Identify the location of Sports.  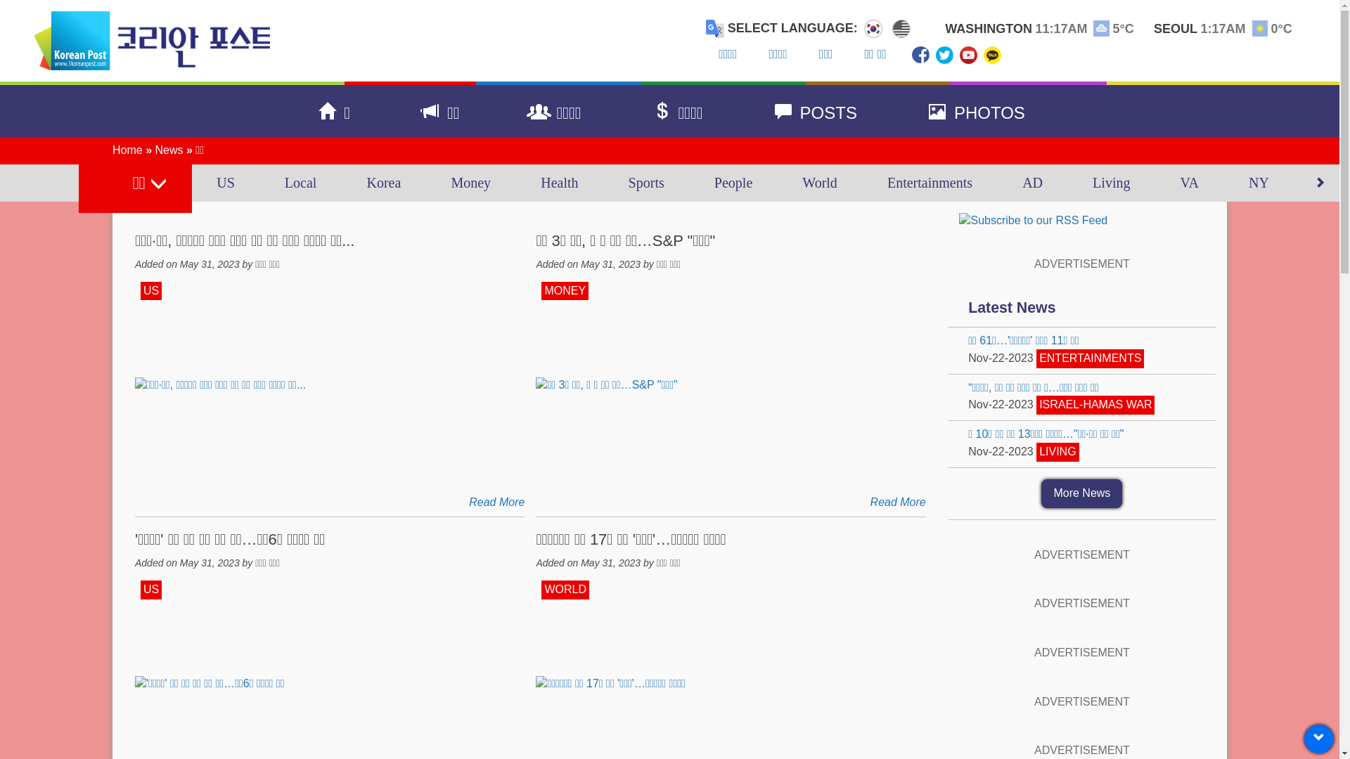
(645, 183).